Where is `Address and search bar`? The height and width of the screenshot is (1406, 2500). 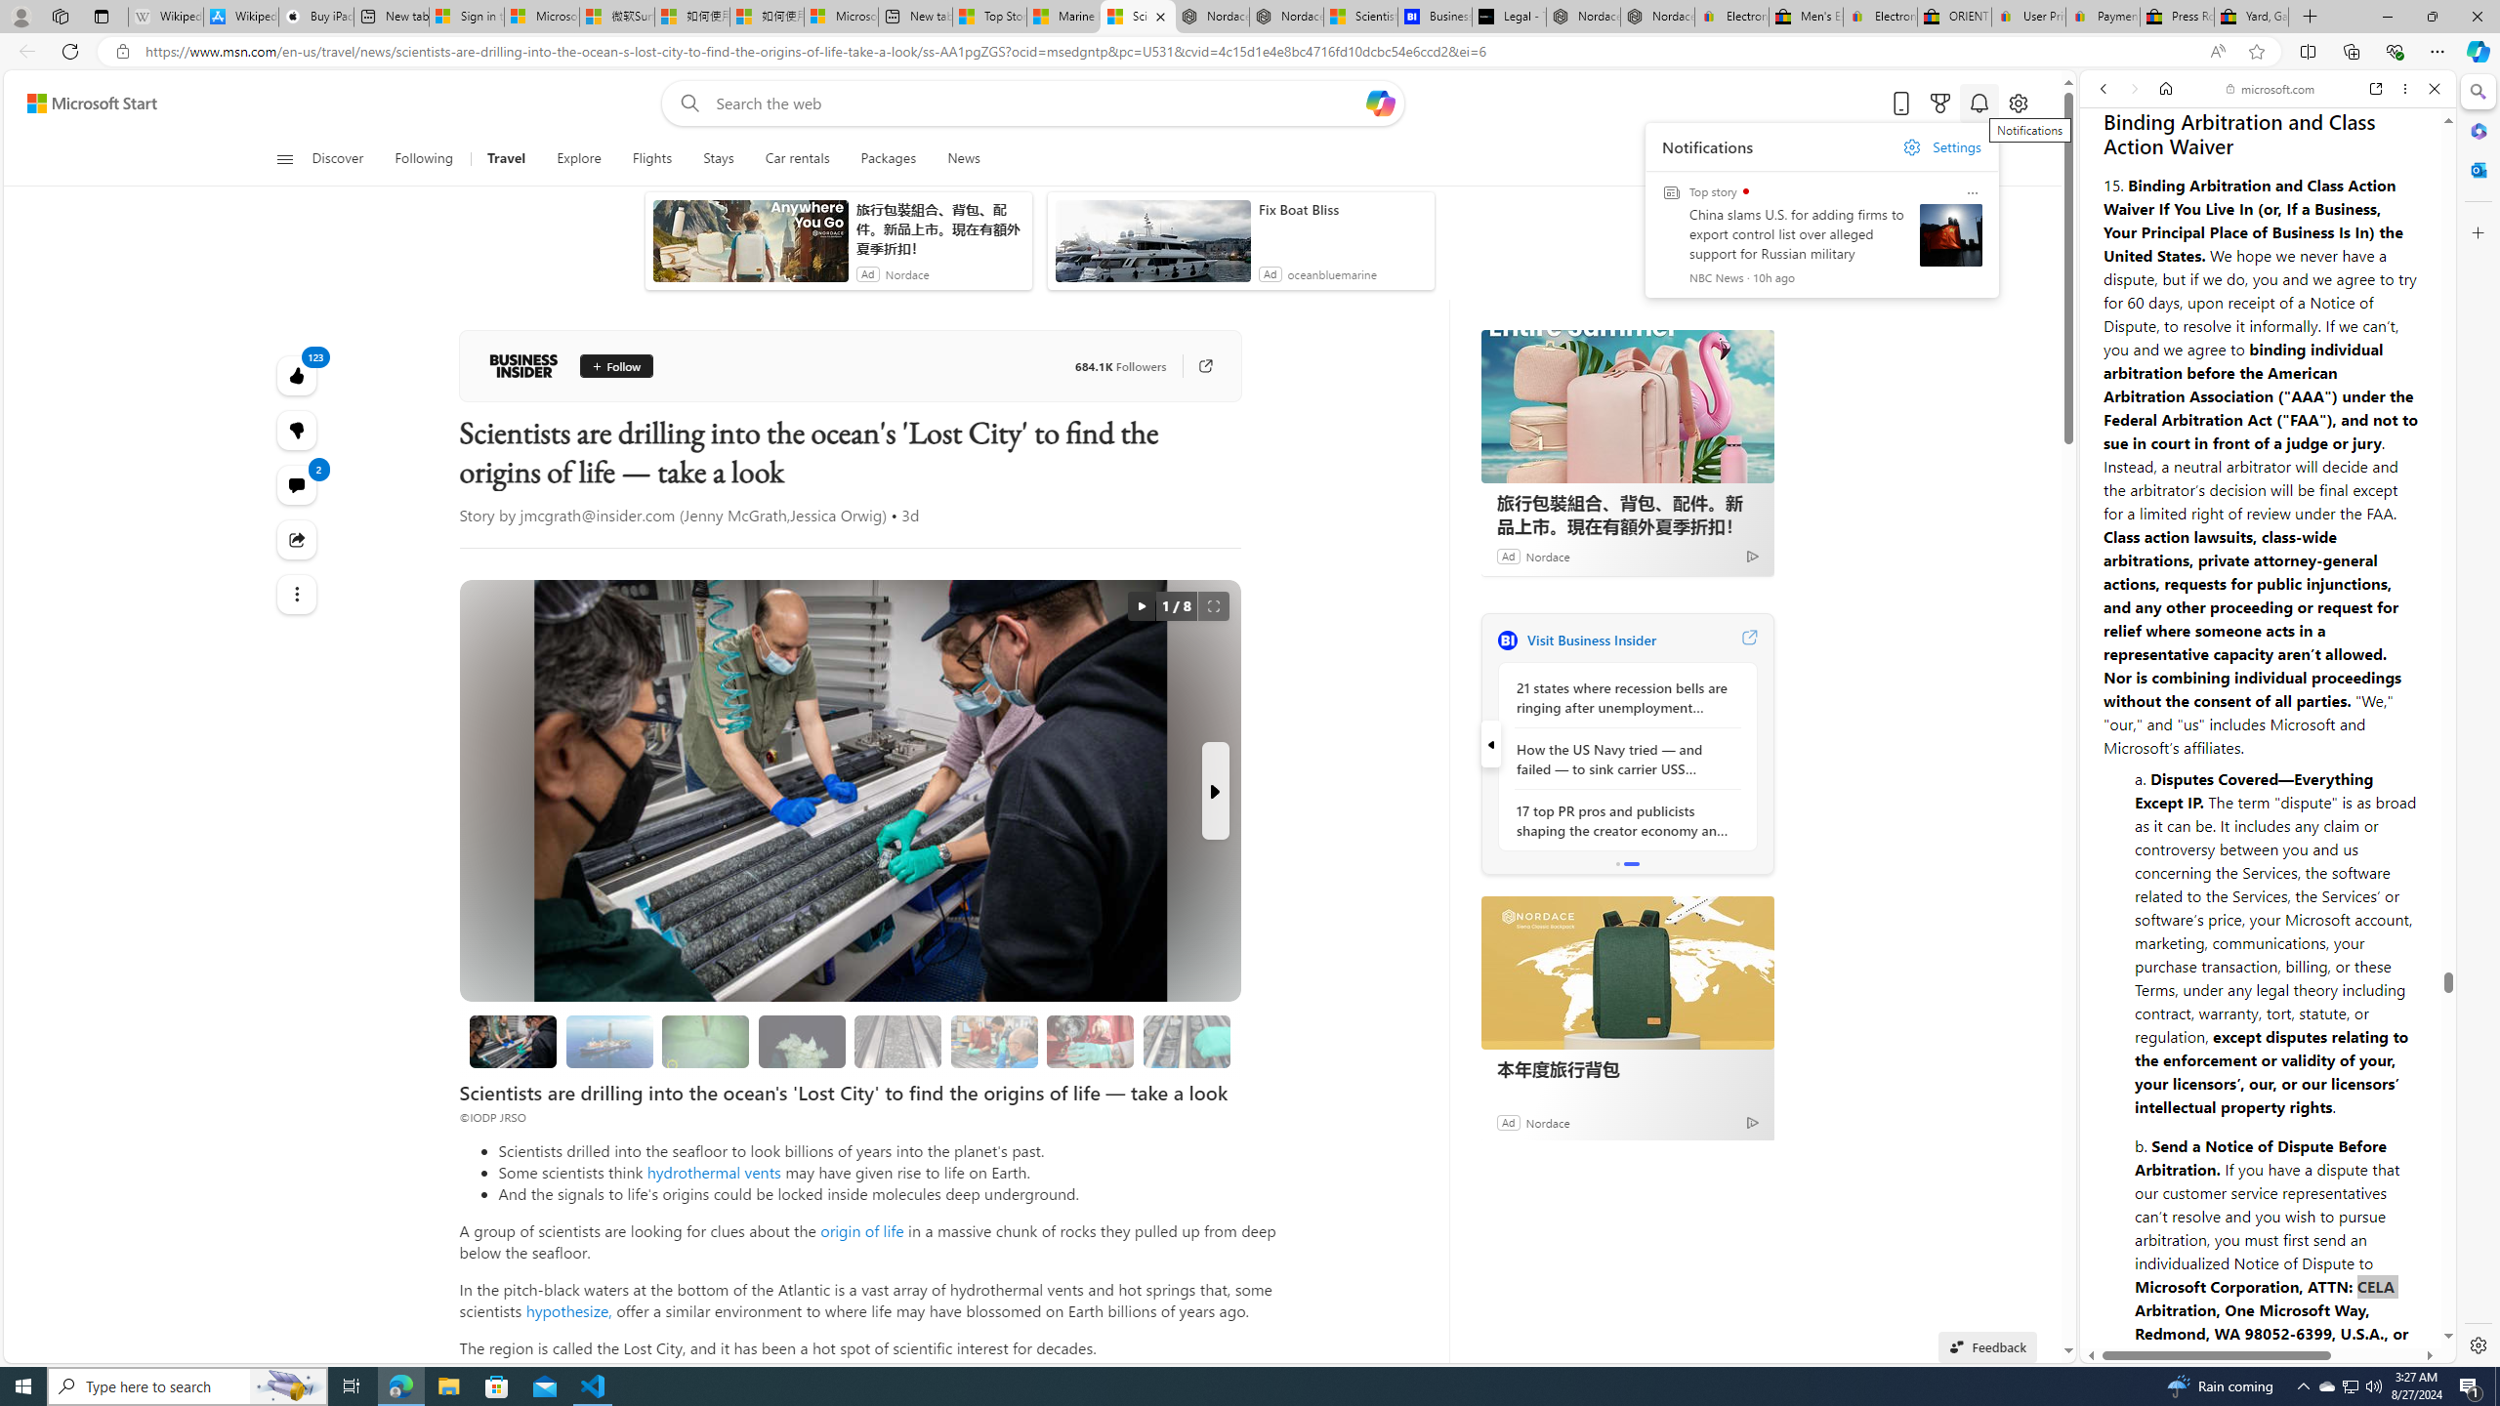
Address and search bar is located at coordinates (1170, 52).